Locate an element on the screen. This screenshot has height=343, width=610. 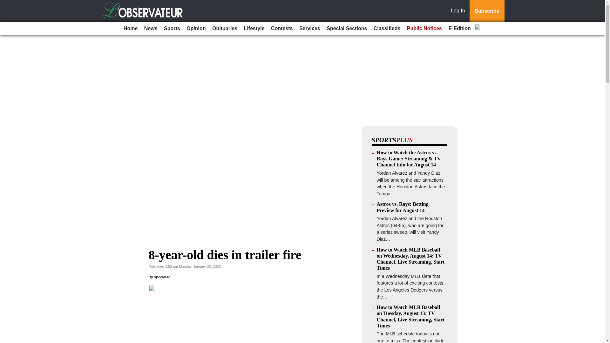
Subscribe is located at coordinates (487, 11).